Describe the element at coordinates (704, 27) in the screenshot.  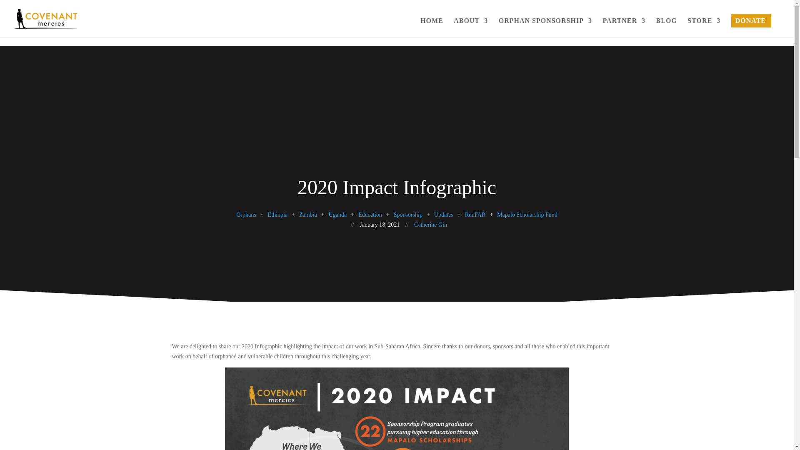
I see `STORE` at that location.